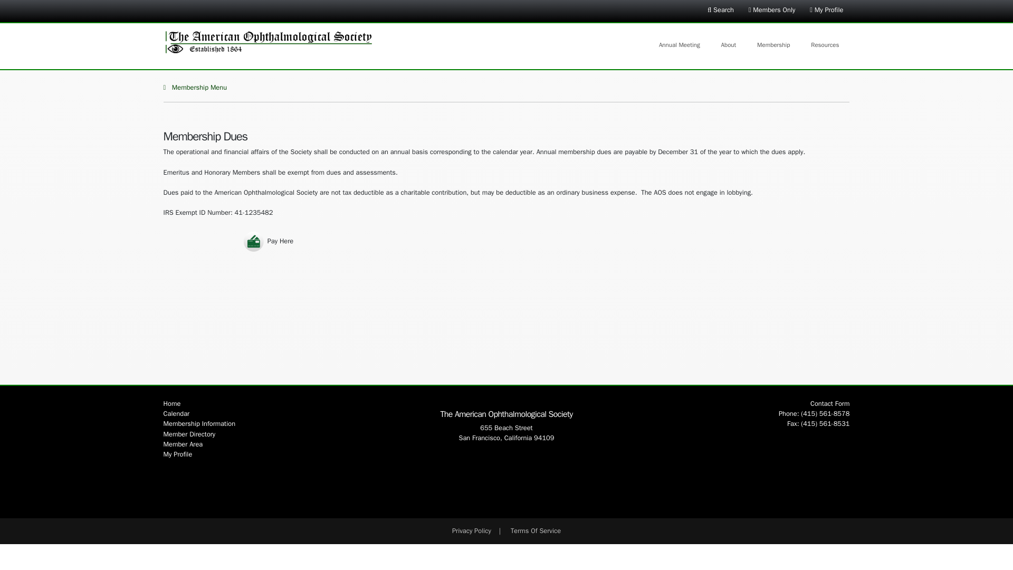 This screenshot has width=1013, height=570. Describe the element at coordinates (728, 45) in the screenshot. I see `About` at that location.